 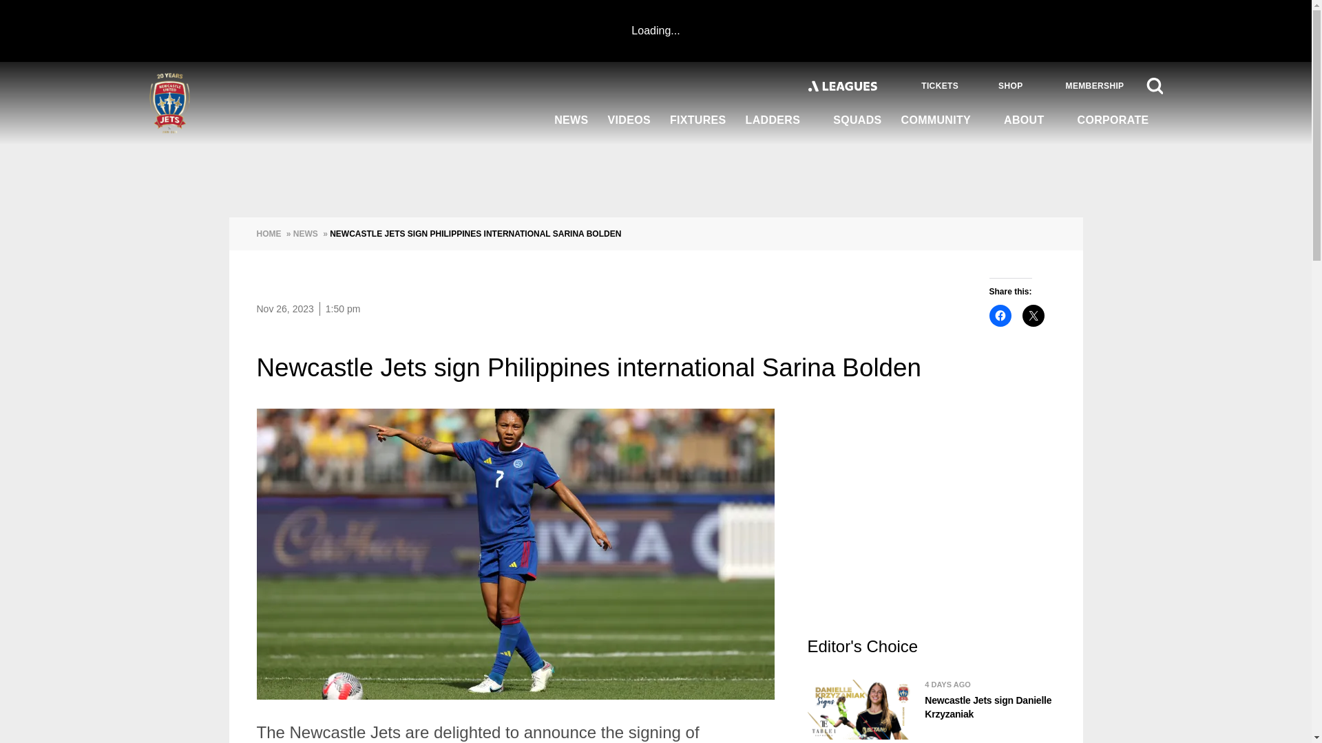 I want to click on ABOUT, so click(x=1030, y=120).